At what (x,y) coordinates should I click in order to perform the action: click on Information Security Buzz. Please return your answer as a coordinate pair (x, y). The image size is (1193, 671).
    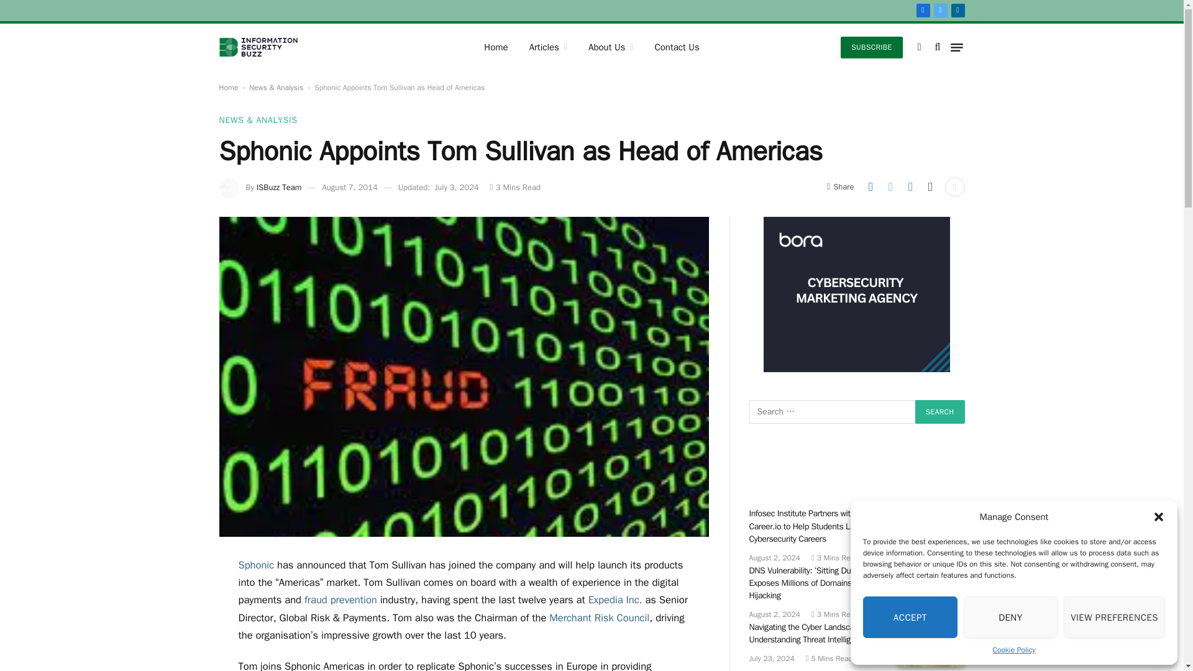
    Looking at the image, I should click on (257, 47).